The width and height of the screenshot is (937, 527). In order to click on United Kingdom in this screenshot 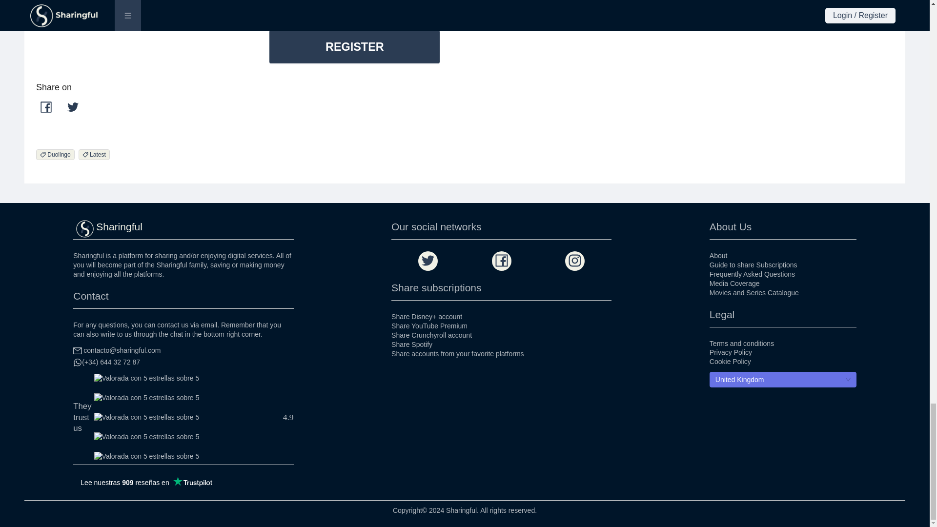, I will do `click(783, 379)`.